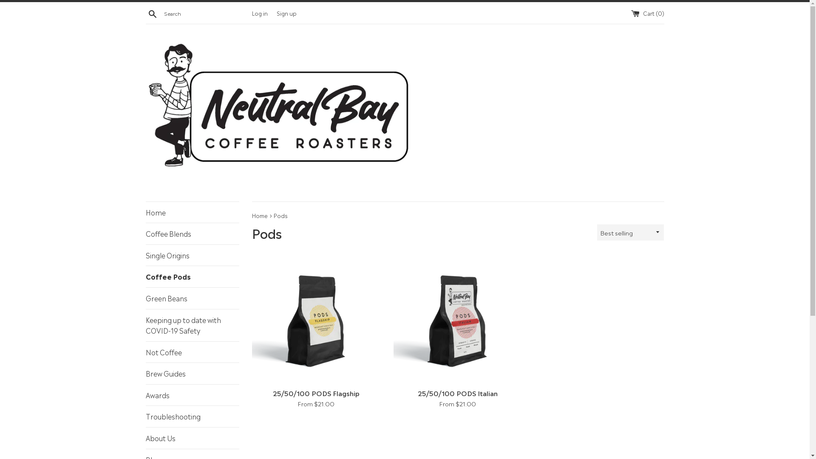  What do you see at coordinates (286, 12) in the screenshot?
I see `Sign up` at bounding box center [286, 12].